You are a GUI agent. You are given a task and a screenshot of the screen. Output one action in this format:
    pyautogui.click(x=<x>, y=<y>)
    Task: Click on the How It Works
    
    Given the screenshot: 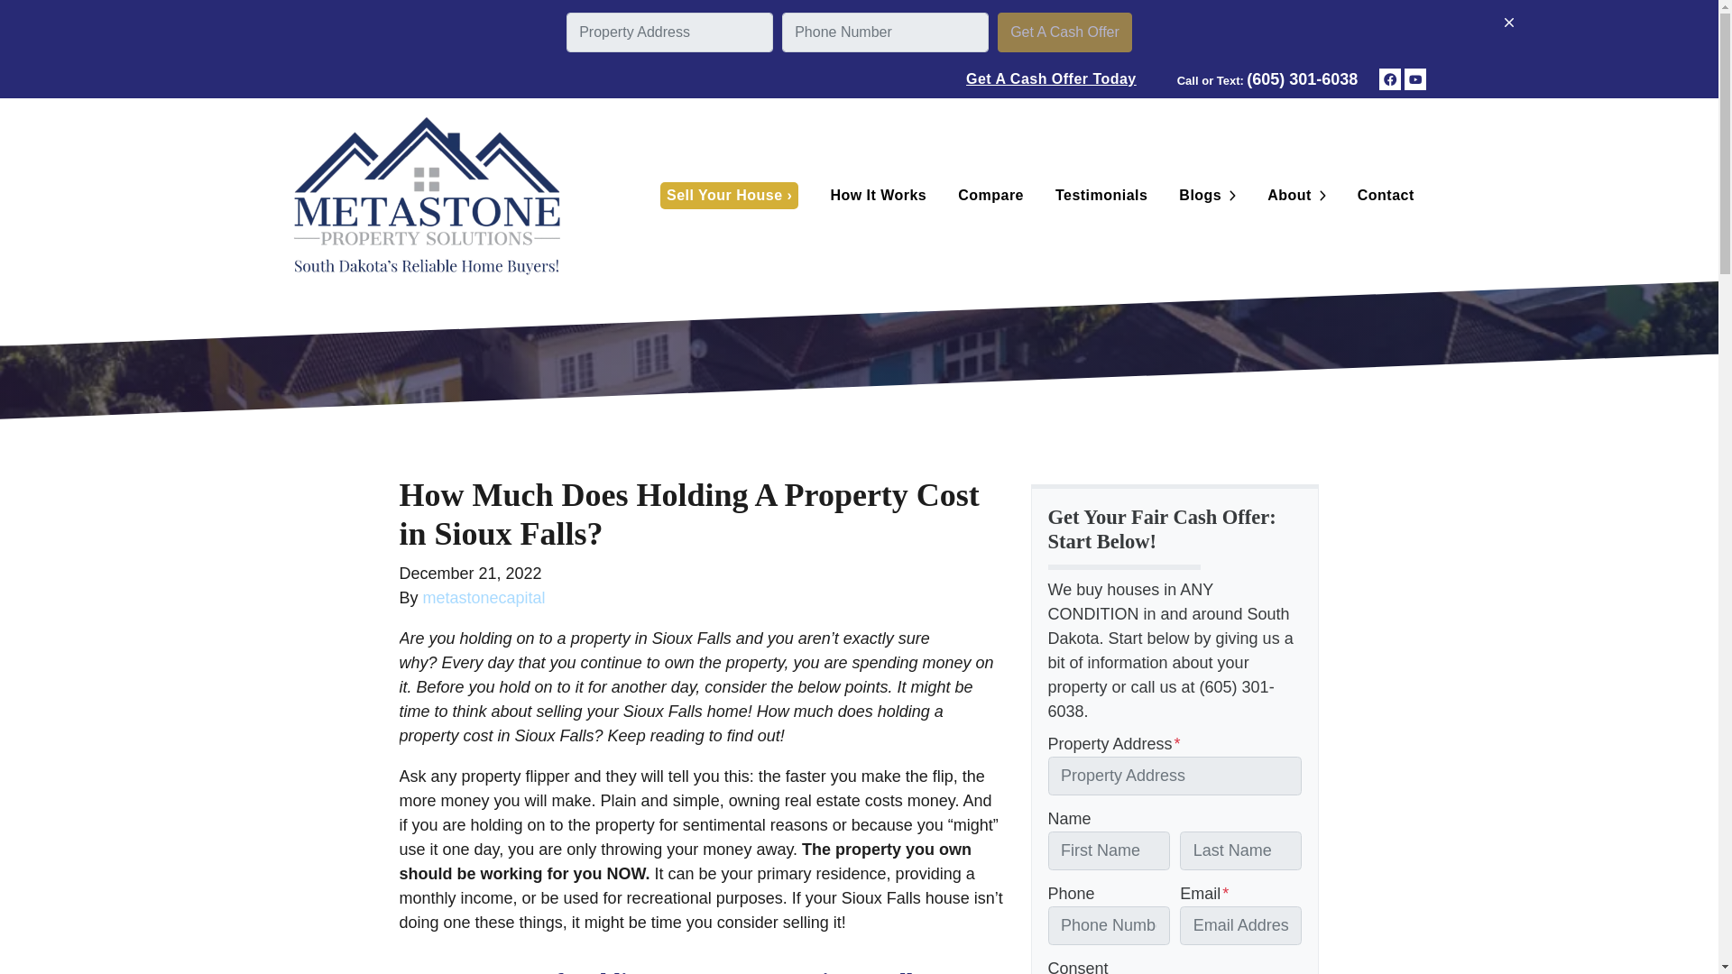 What is the action you would take?
    pyautogui.click(x=878, y=195)
    